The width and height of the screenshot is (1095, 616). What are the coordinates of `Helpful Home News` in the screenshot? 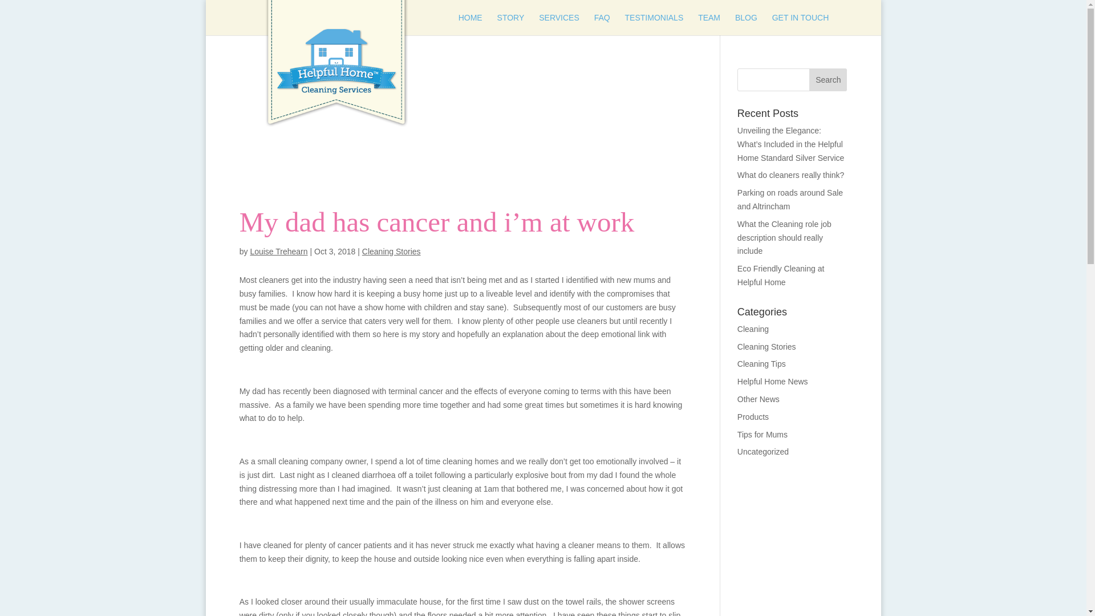 It's located at (772, 381).